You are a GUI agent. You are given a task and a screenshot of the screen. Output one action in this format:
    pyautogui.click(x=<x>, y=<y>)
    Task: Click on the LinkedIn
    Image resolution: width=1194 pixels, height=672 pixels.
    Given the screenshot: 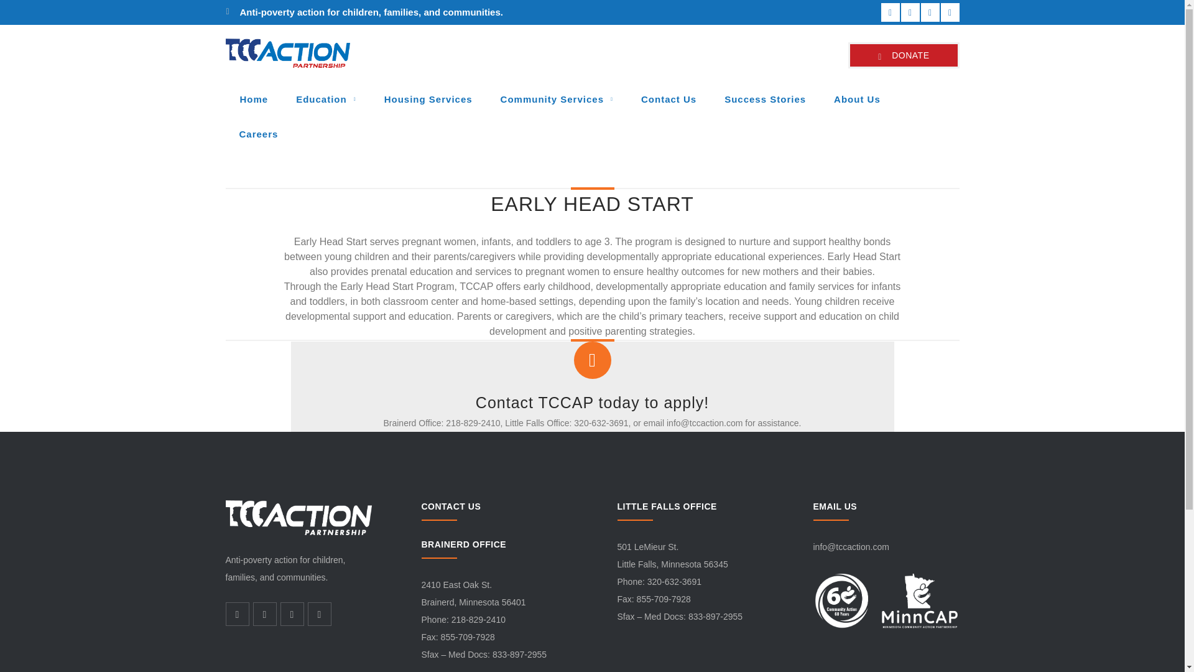 What is the action you would take?
    pyautogui.click(x=929, y=12)
    